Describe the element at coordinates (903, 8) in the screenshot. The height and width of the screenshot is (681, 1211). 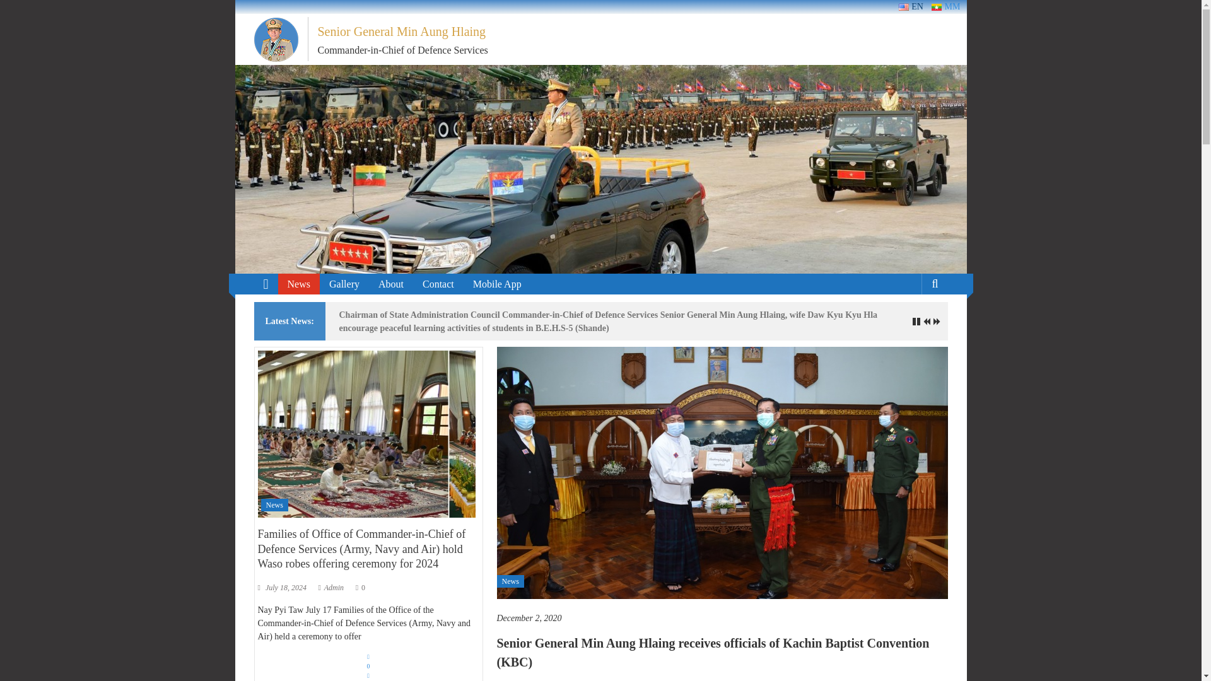
I see `EN` at that location.